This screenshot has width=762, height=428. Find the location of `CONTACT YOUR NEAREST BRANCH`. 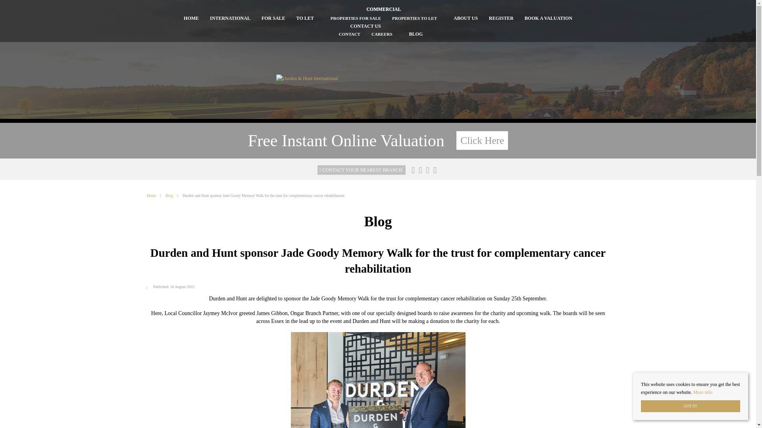

CONTACT YOUR NEAREST BRANCH is located at coordinates (361, 170).